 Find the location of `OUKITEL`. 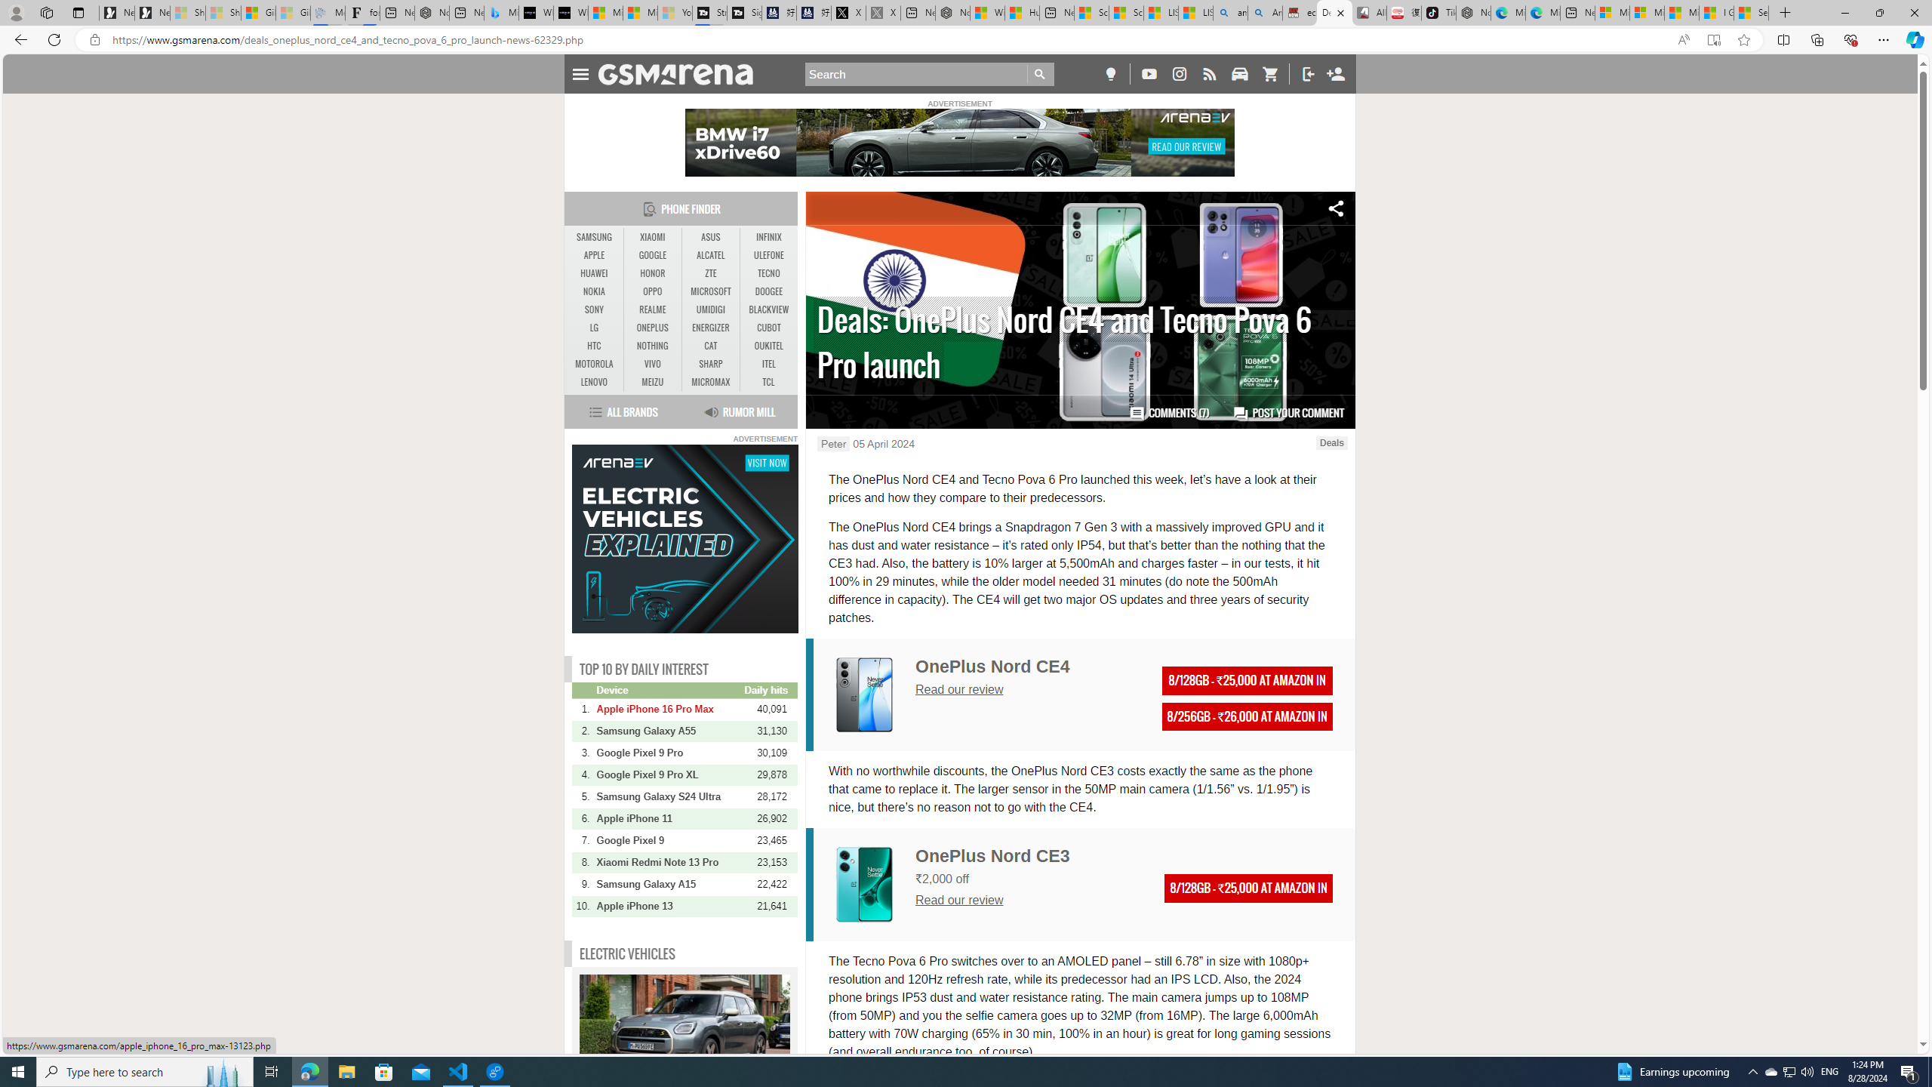

OUKITEL is located at coordinates (768, 346).